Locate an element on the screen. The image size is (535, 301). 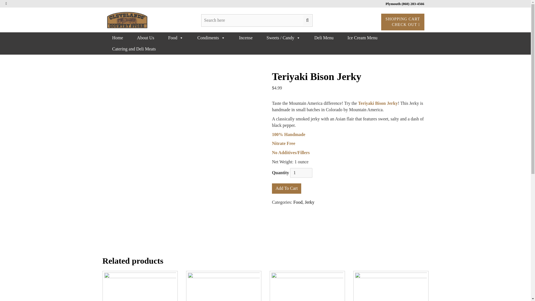
Incense is located at coordinates (246, 38).